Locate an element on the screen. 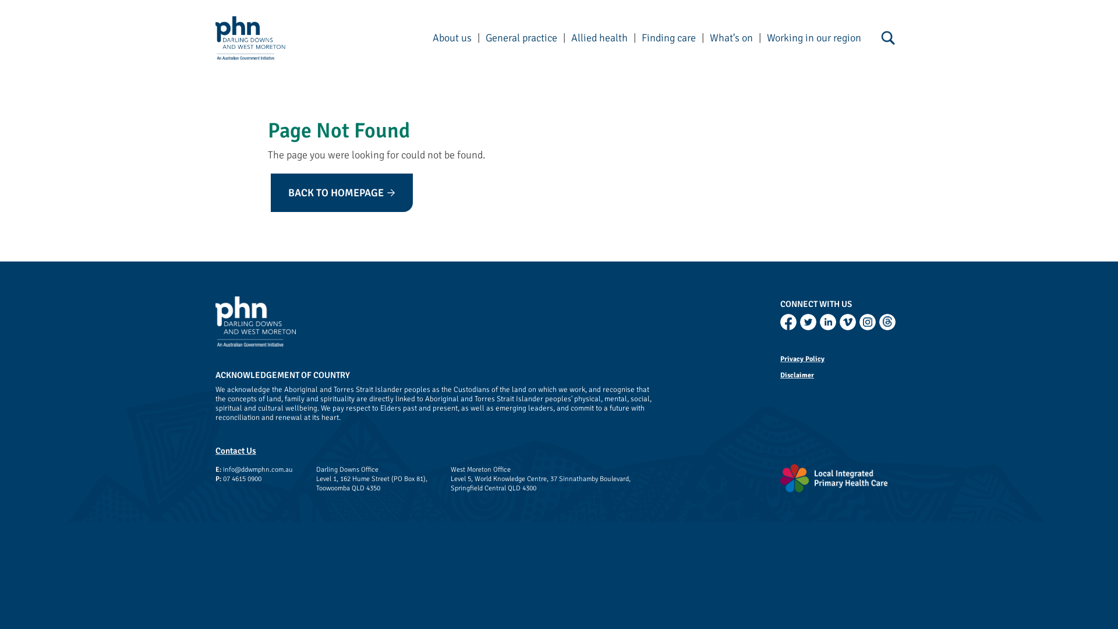 The image size is (1118, 629). General practice is located at coordinates (522, 38).